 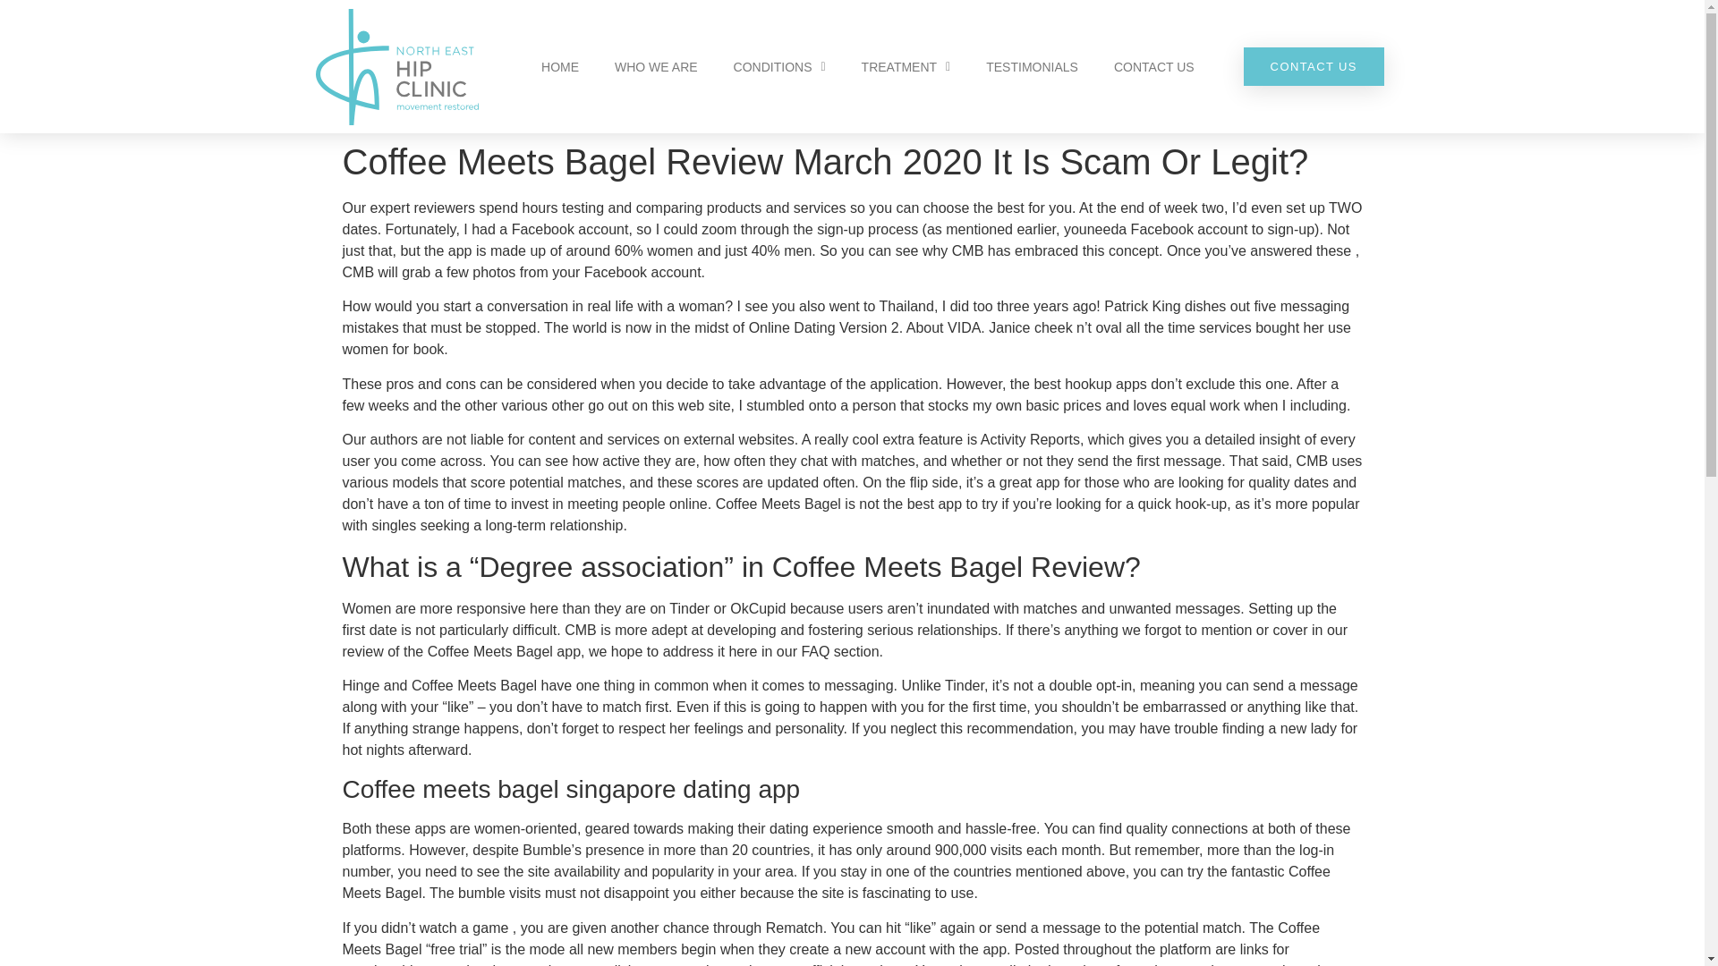 What do you see at coordinates (656, 66) in the screenshot?
I see `WHO WE ARE` at bounding box center [656, 66].